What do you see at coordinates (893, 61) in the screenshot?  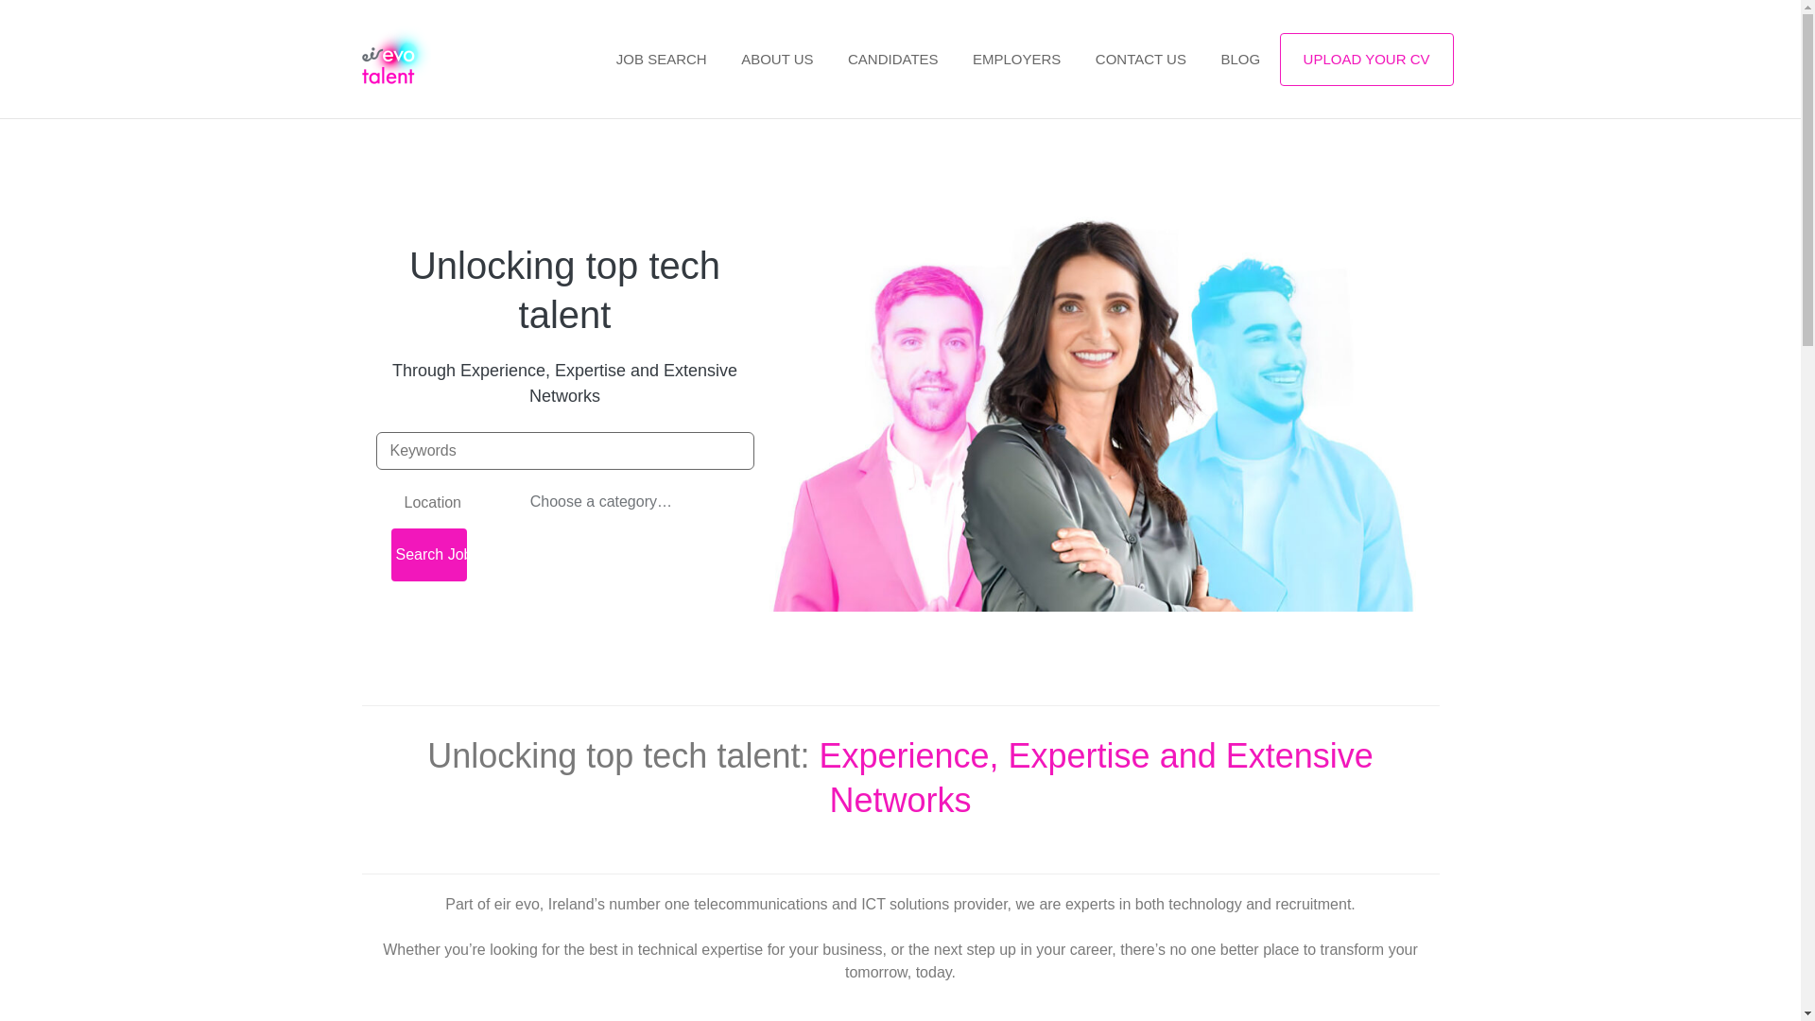 I see `CANDIDATES` at bounding box center [893, 61].